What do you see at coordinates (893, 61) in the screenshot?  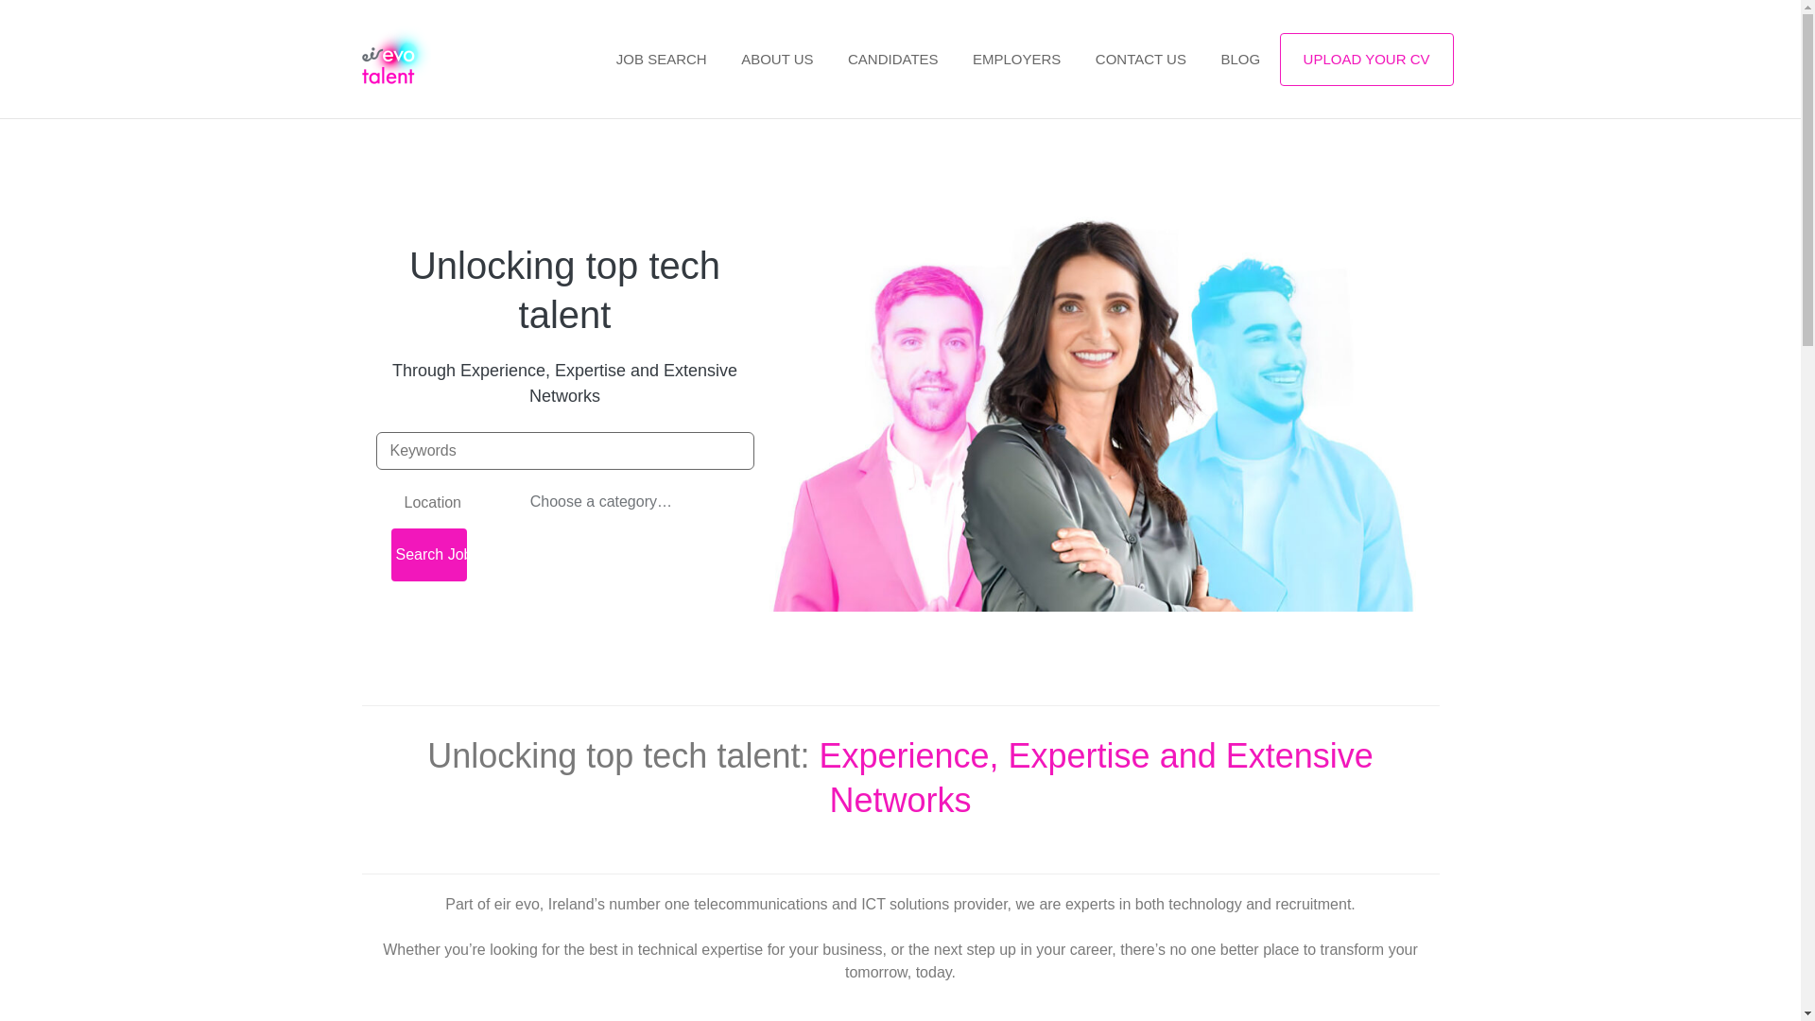 I see `CANDIDATES` at bounding box center [893, 61].